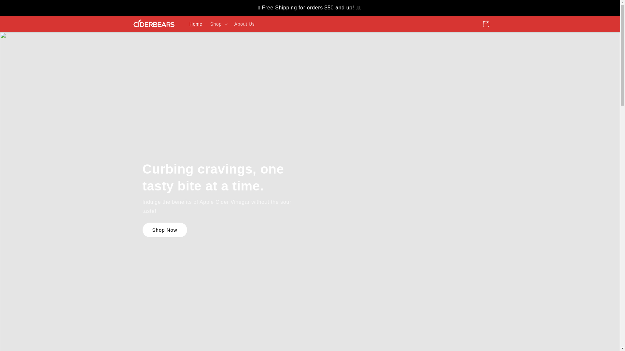 Image resolution: width=625 pixels, height=351 pixels. What do you see at coordinates (20, 7) in the screenshot?
I see `Skip to content` at bounding box center [20, 7].